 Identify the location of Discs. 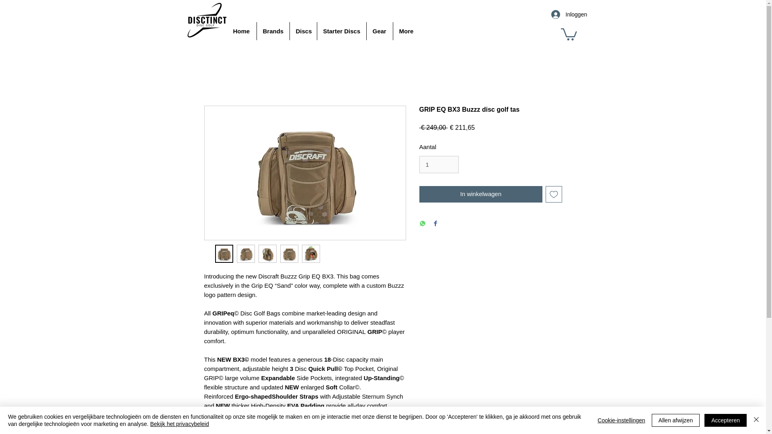
(303, 31).